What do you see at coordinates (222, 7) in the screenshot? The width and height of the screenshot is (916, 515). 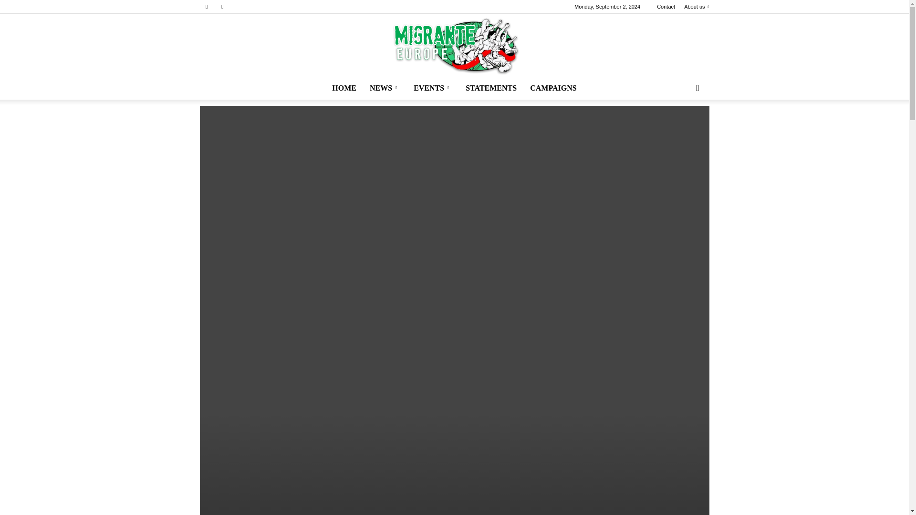 I see `Youtube` at bounding box center [222, 7].